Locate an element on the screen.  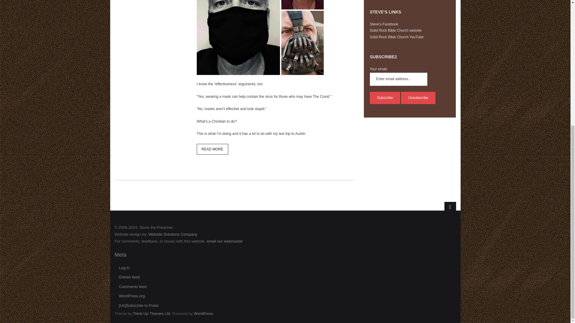
Entries feed is located at coordinates (127, 277).